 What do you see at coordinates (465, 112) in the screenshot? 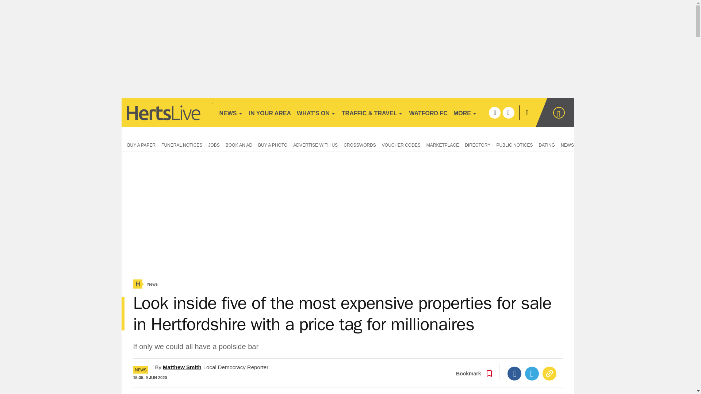
I see `MORE` at bounding box center [465, 112].